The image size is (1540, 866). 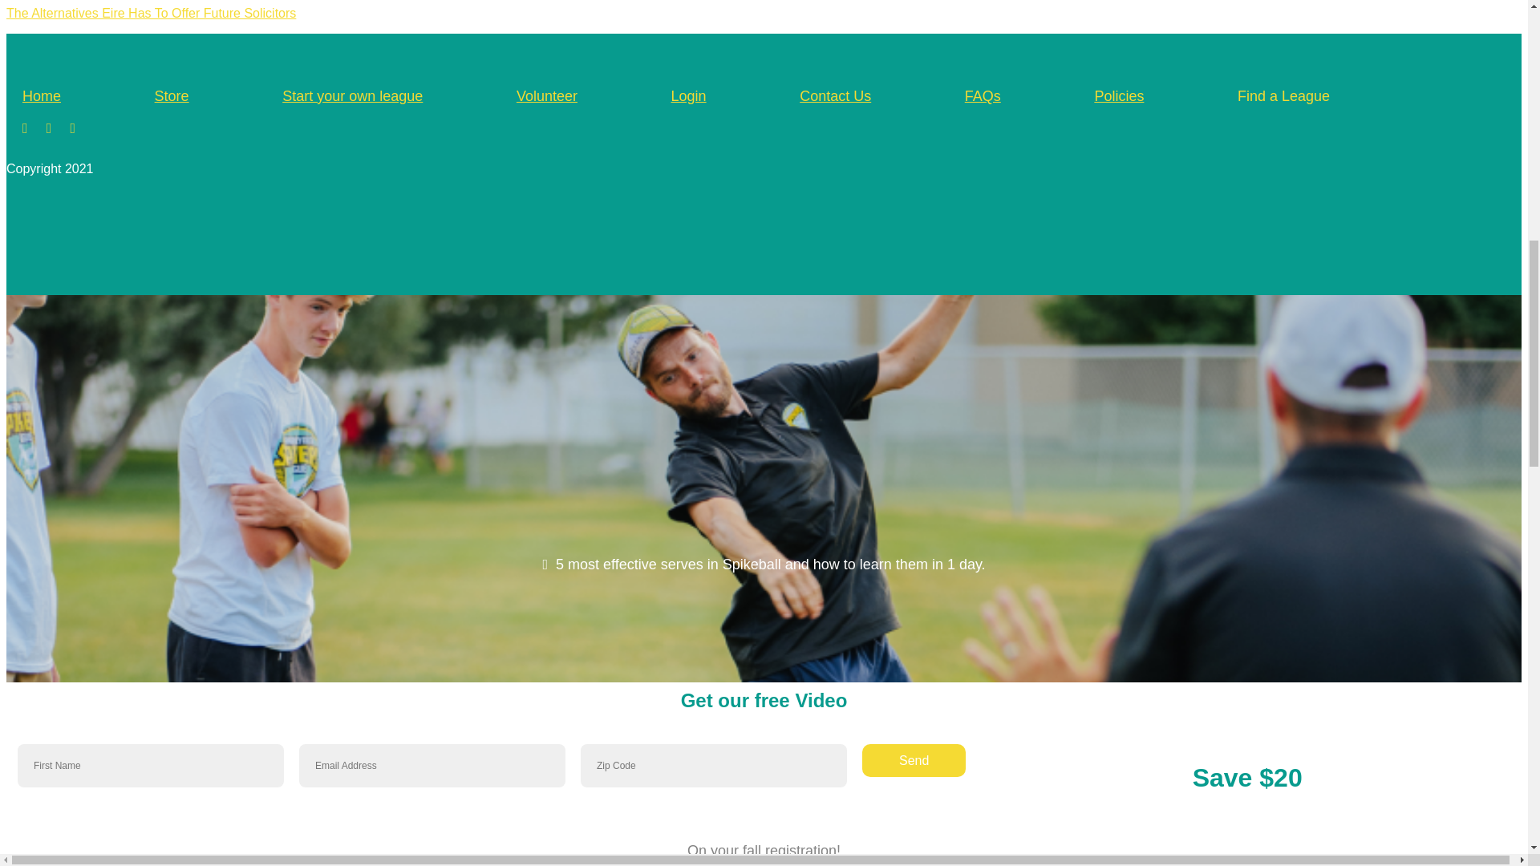 I want to click on Send, so click(x=914, y=760).